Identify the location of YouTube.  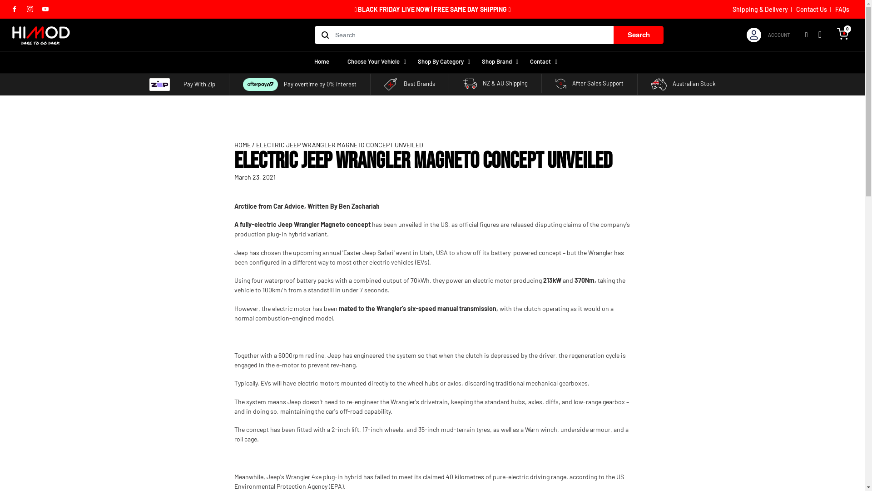
(45, 9).